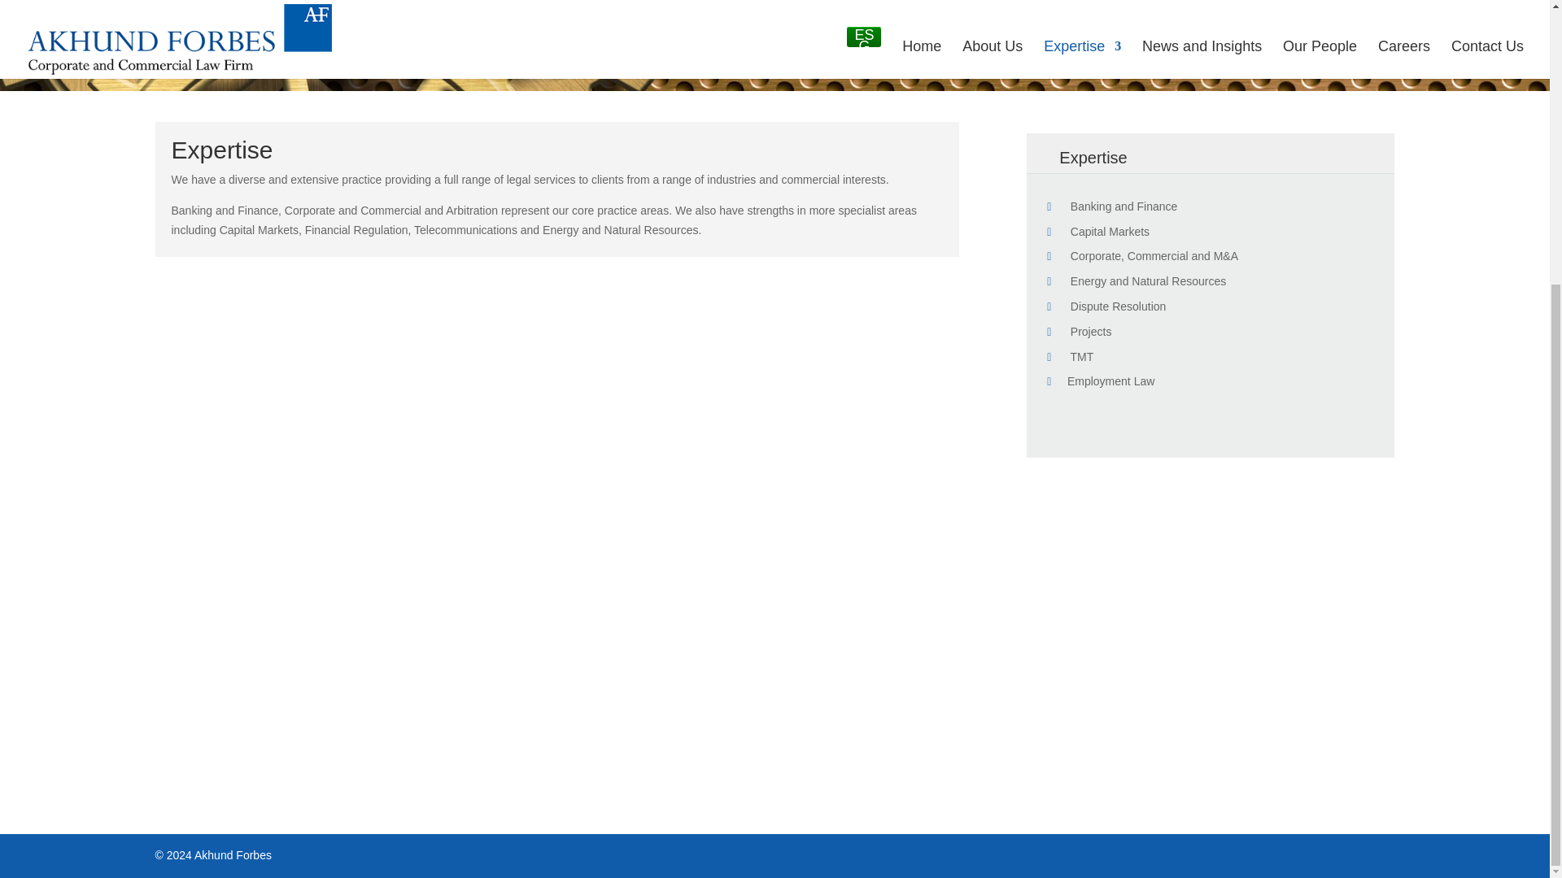 The width and height of the screenshot is (1562, 878). What do you see at coordinates (1070, 356) in the screenshot?
I see `      TMT` at bounding box center [1070, 356].